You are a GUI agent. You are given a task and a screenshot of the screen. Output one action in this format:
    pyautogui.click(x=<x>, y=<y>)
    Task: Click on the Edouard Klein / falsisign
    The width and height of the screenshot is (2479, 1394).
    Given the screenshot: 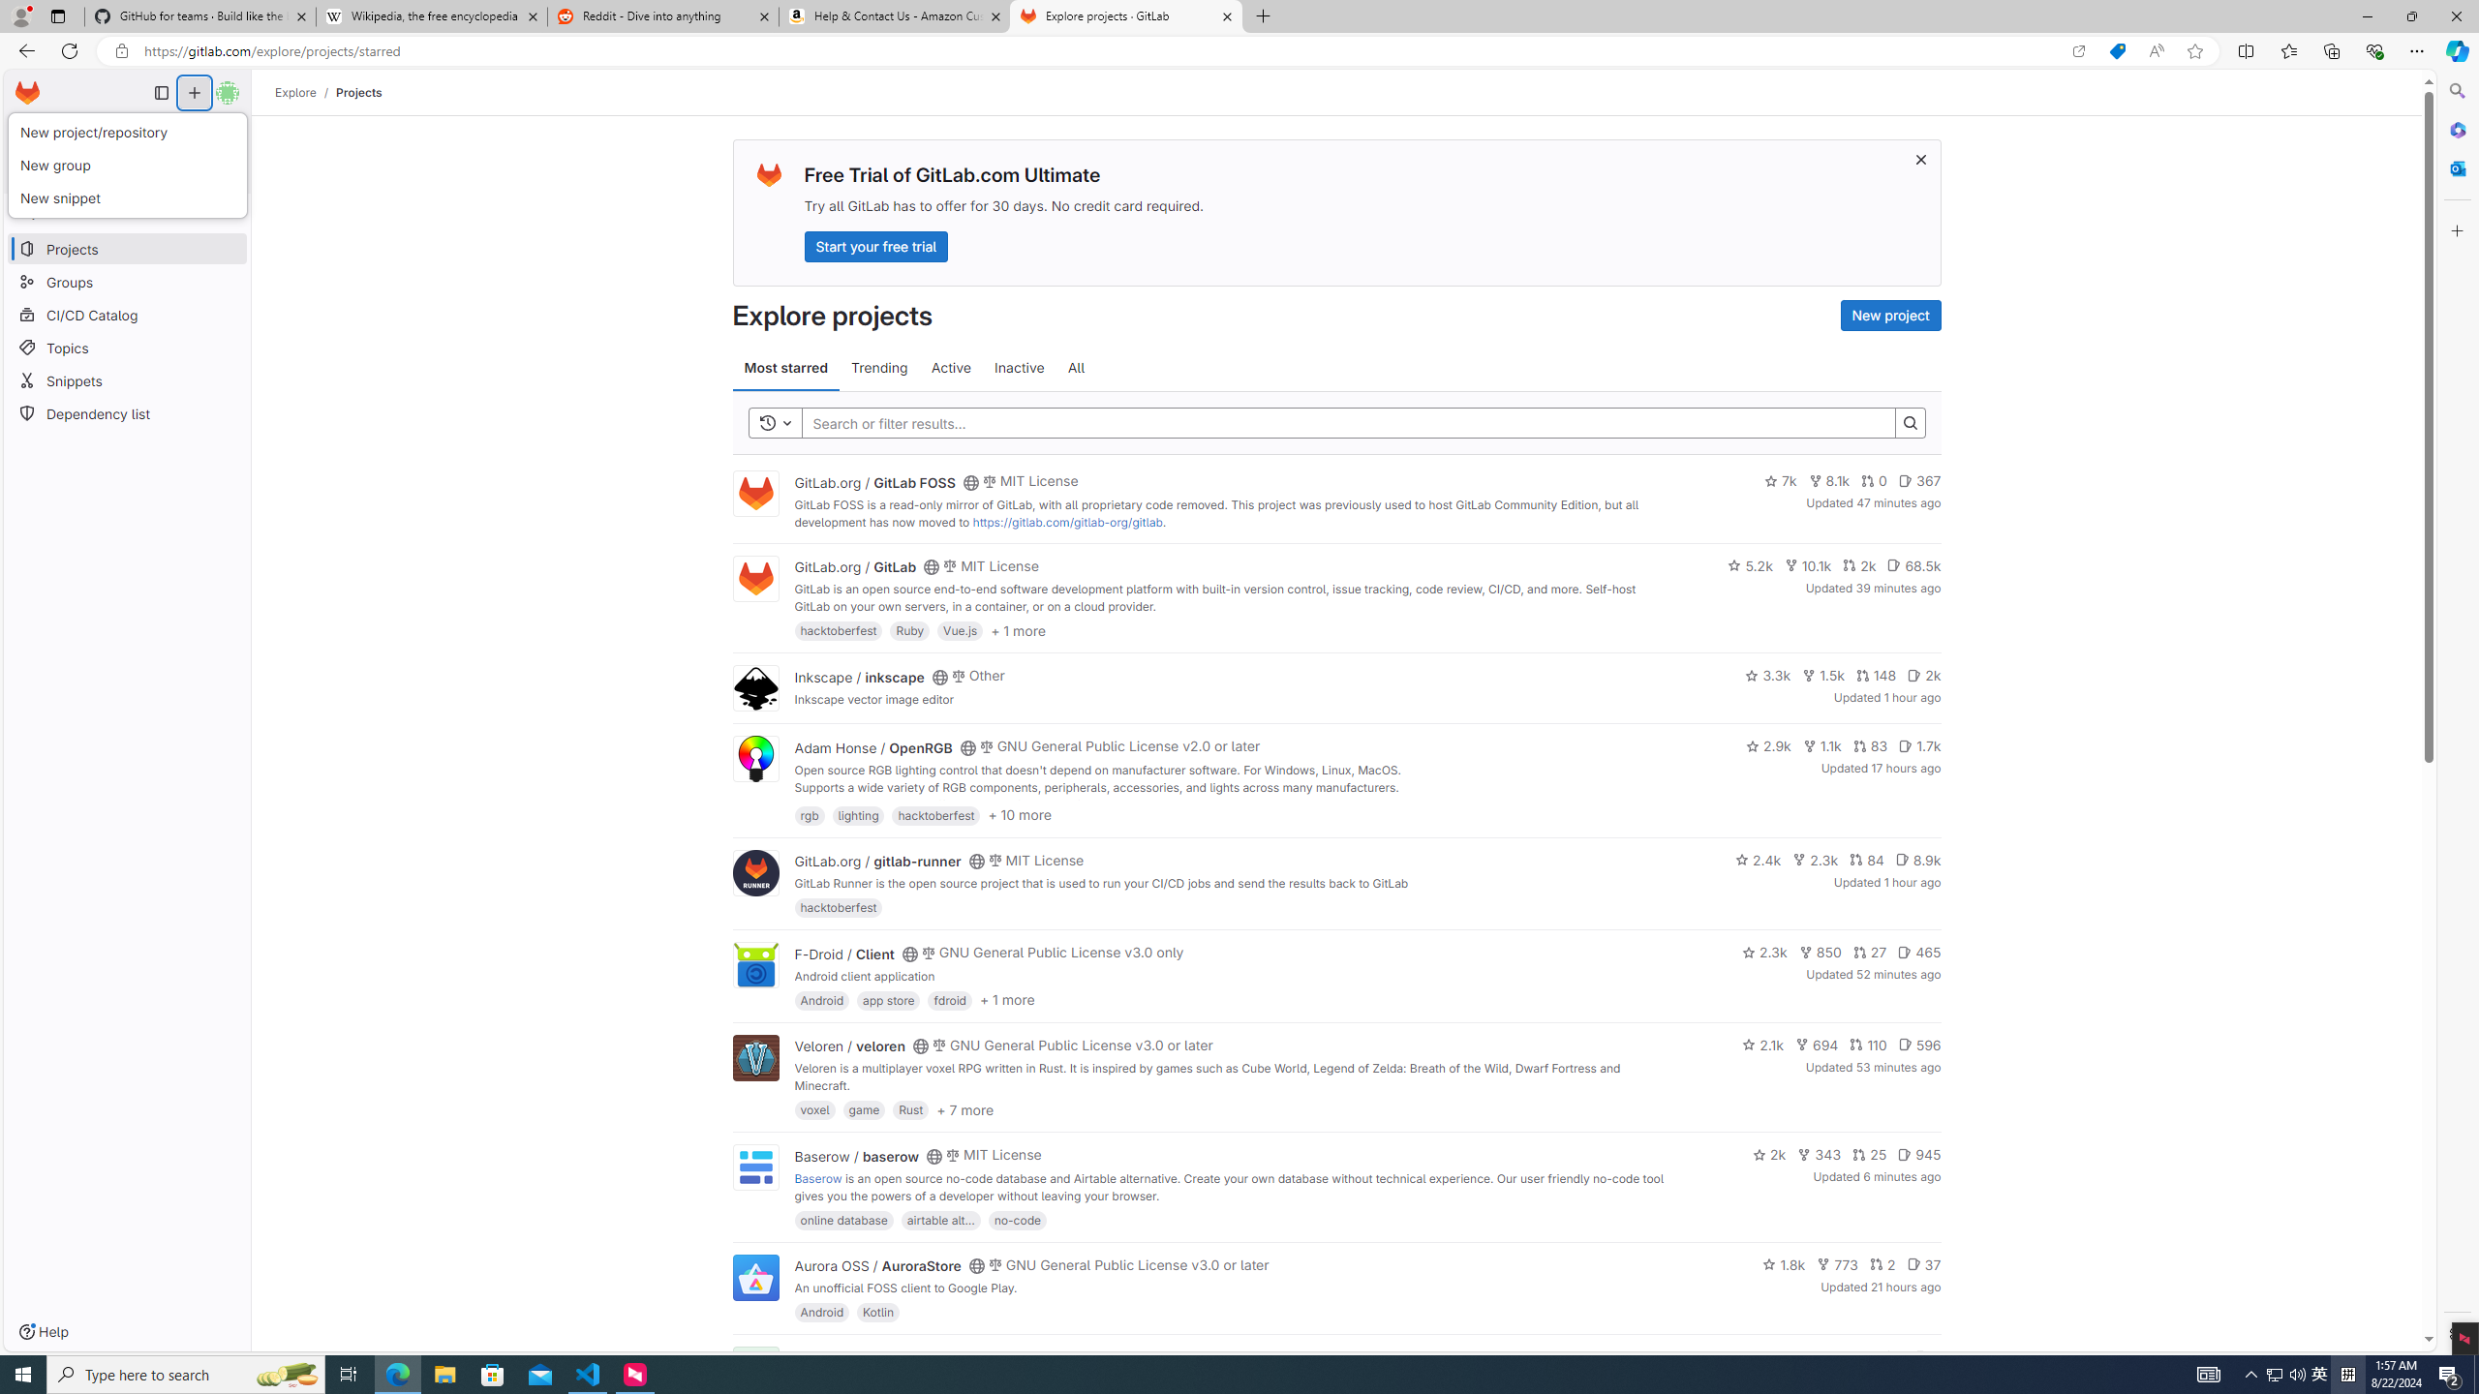 What is the action you would take?
    pyautogui.click(x=872, y=1357)
    